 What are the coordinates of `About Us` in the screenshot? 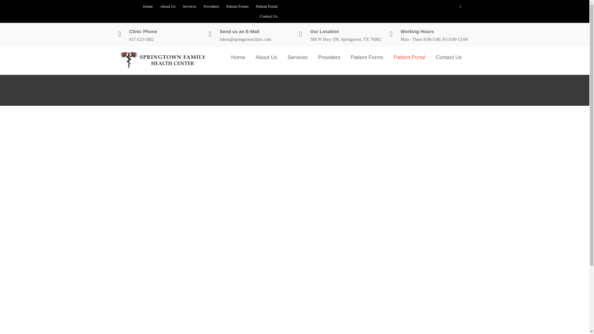 It's located at (167, 6).